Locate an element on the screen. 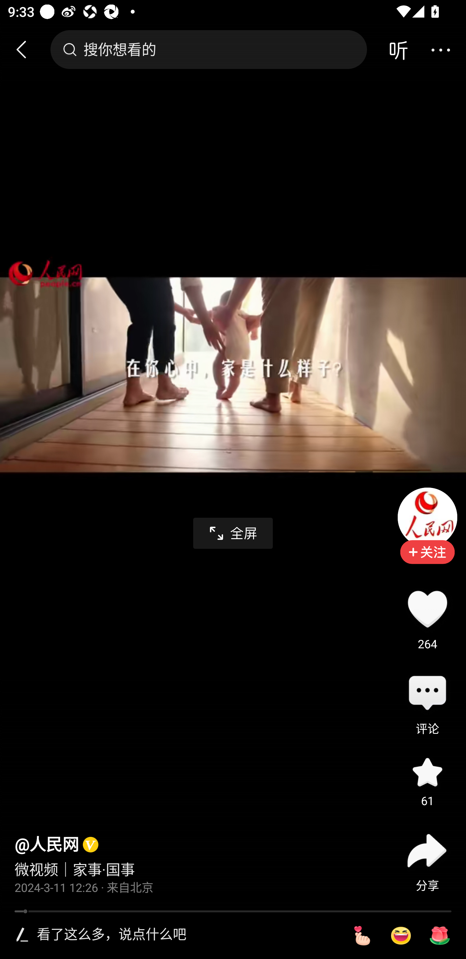 The height and width of the screenshot is (959, 466). 分享 is located at coordinates (427, 850).